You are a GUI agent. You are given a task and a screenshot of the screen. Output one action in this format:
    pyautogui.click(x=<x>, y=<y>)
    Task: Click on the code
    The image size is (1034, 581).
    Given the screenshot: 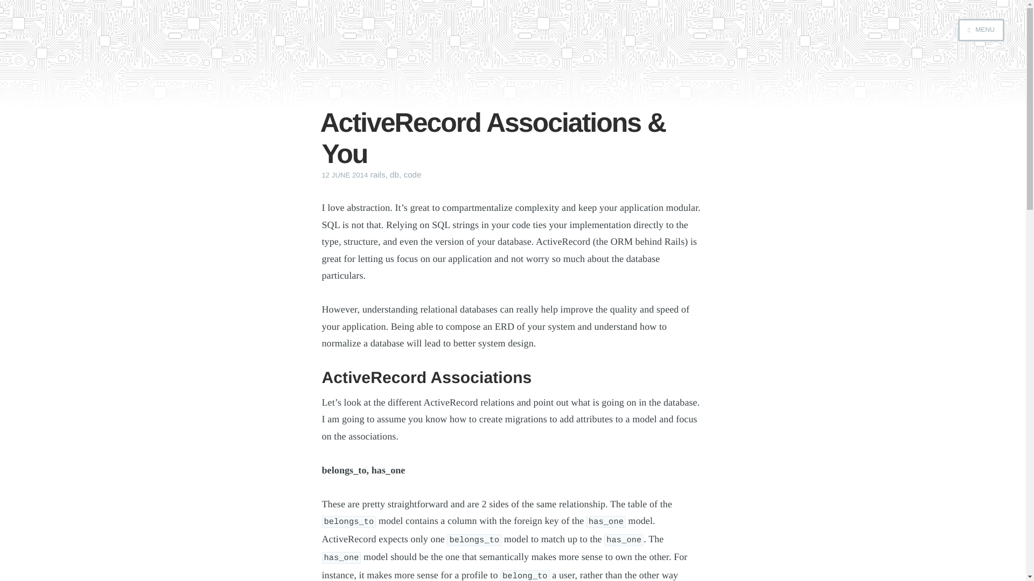 What is the action you would take?
    pyautogui.click(x=413, y=175)
    